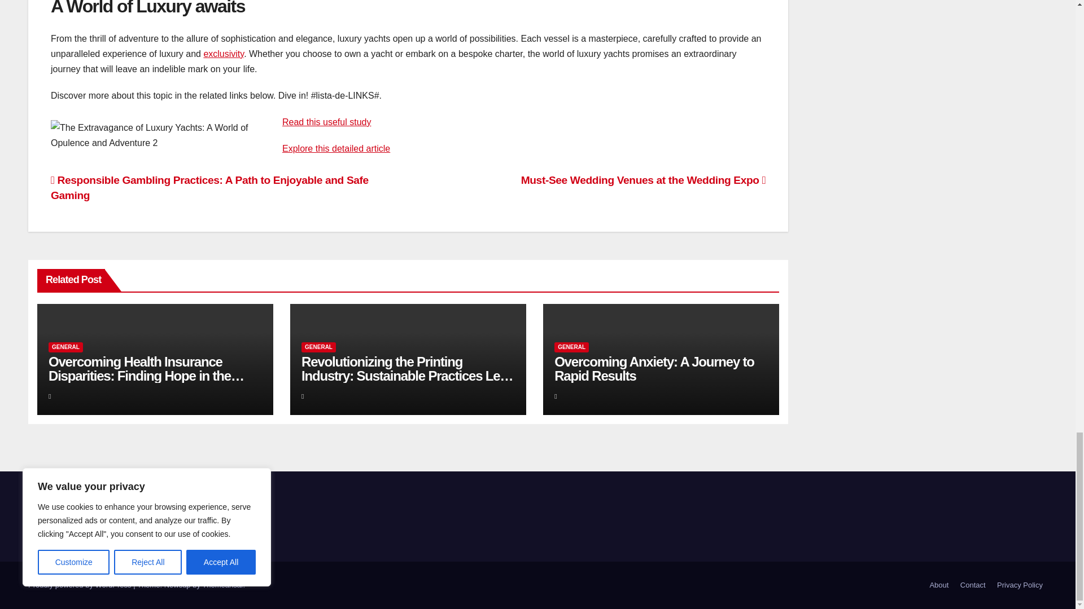 This screenshot has height=609, width=1084. Describe the element at coordinates (973, 585) in the screenshot. I see `Contact` at that location.